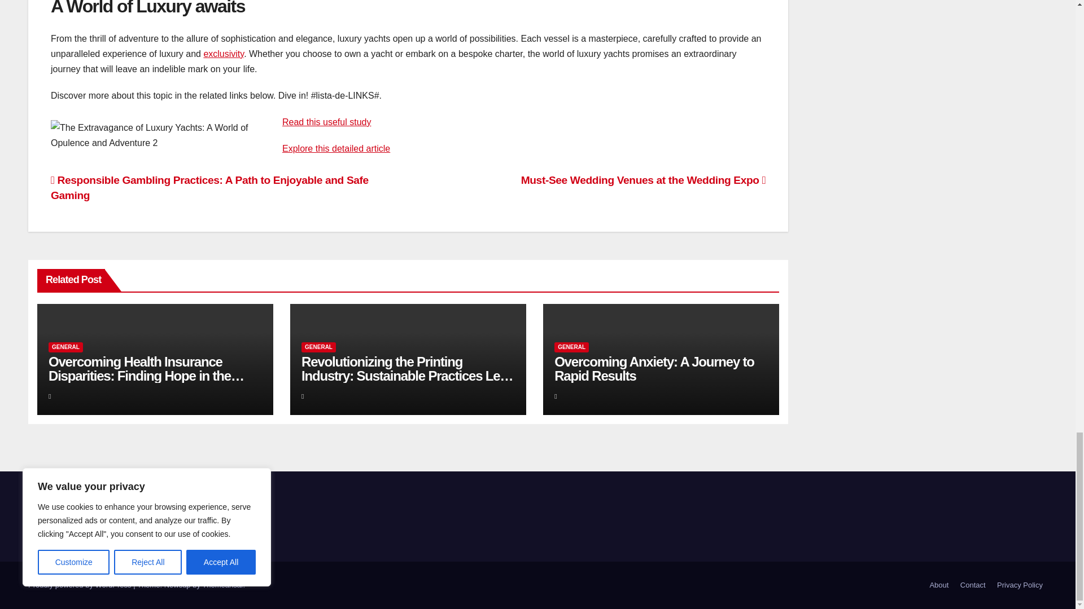 This screenshot has height=609, width=1084. Describe the element at coordinates (973, 585) in the screenshot. I see `Contact` at that location.